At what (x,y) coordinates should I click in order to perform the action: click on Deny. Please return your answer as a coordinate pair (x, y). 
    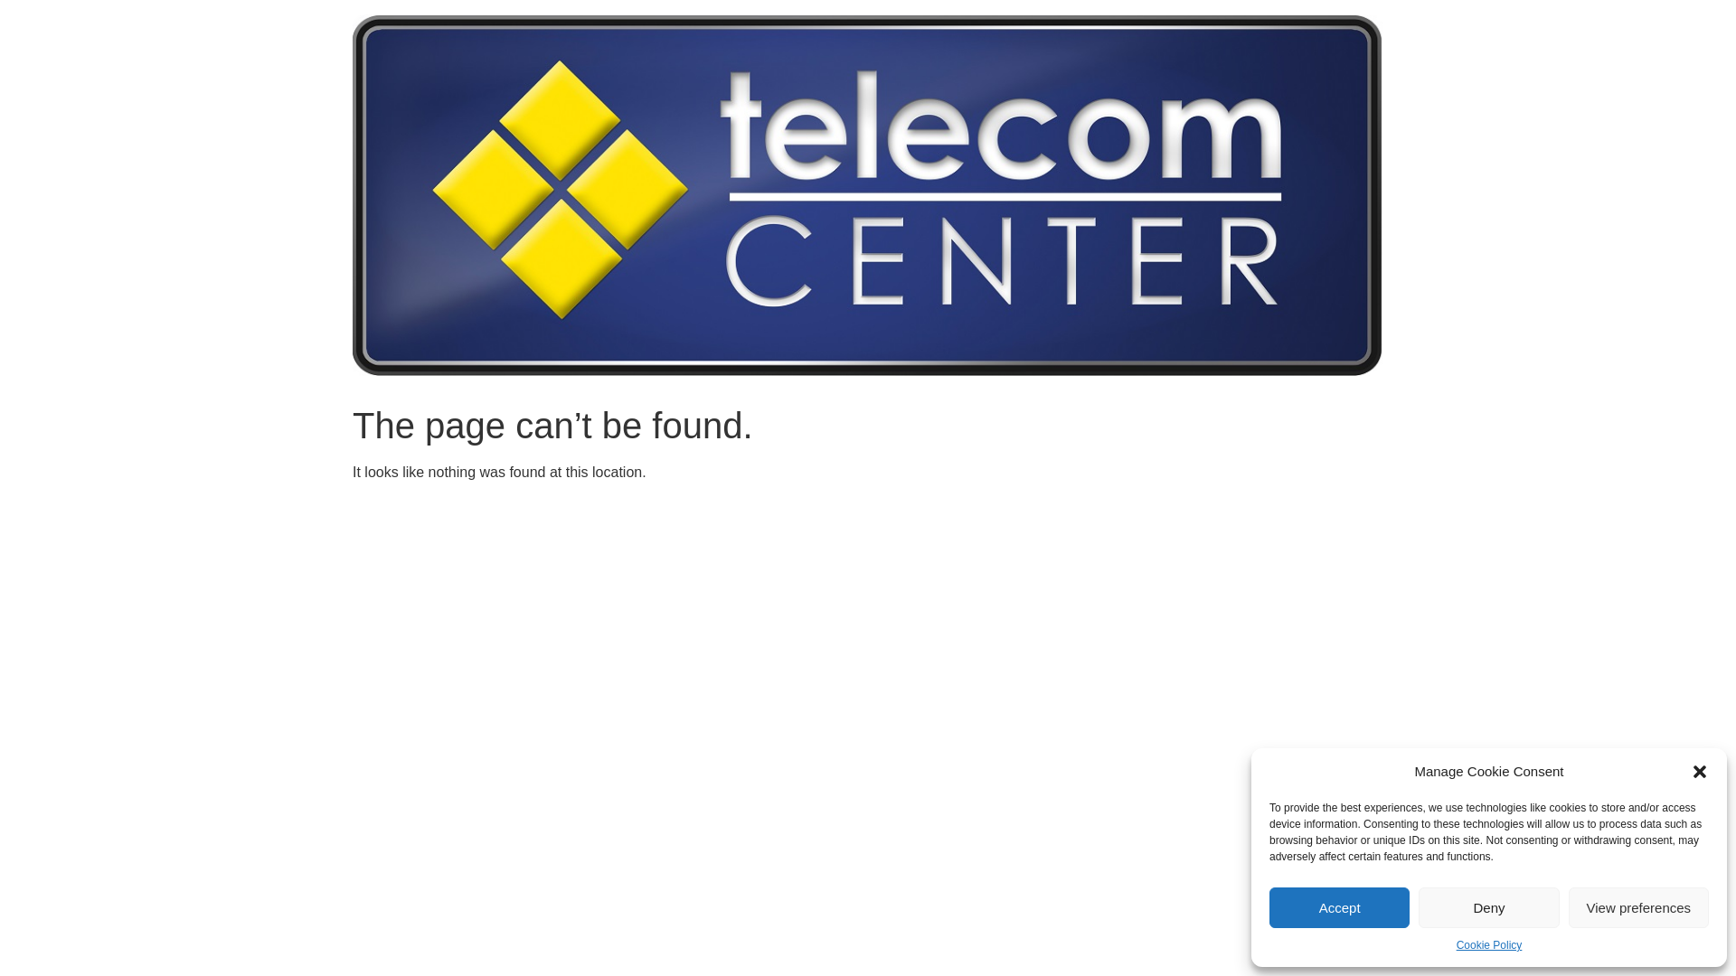
    Looking at the image, I should click on (1488, 907).